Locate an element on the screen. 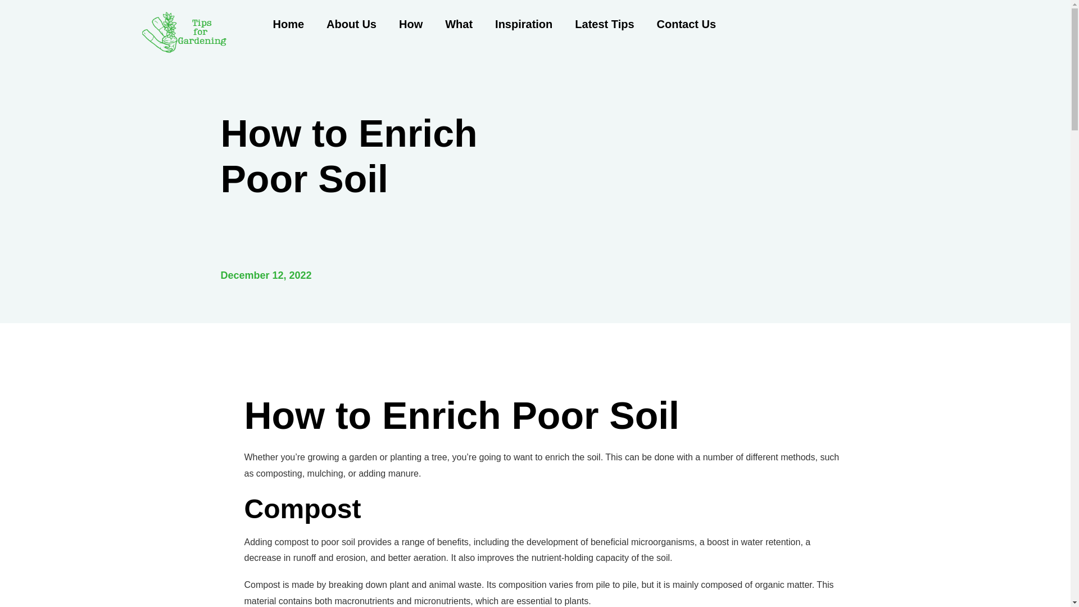  How is located at coordinates (410, 24).